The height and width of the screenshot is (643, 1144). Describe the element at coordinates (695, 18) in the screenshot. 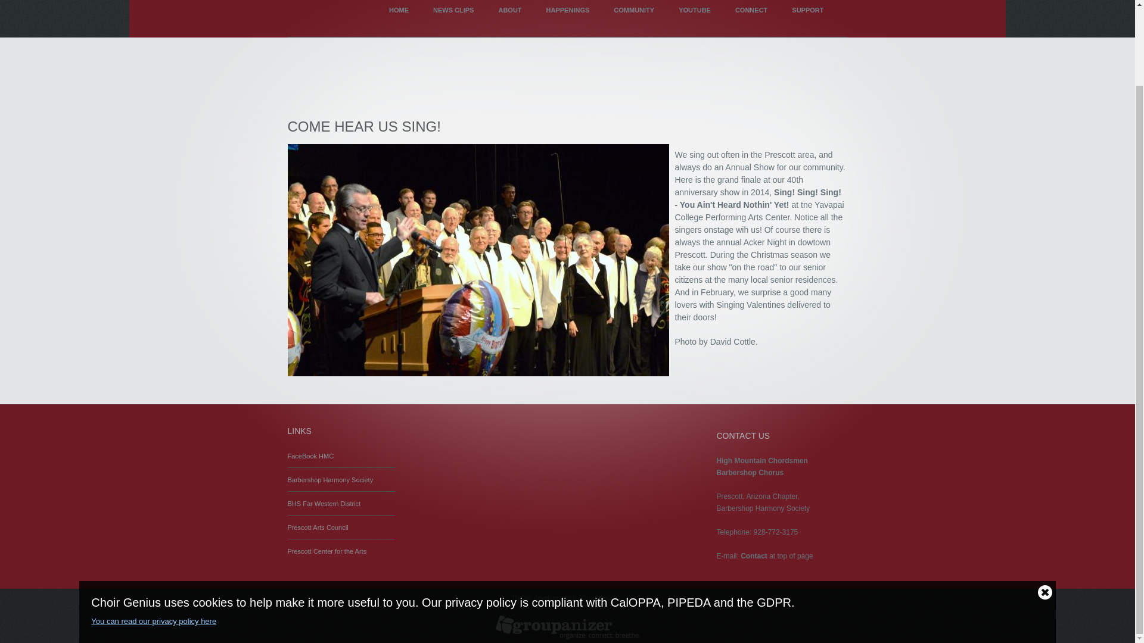

I see `YOUTUBE` at that location.